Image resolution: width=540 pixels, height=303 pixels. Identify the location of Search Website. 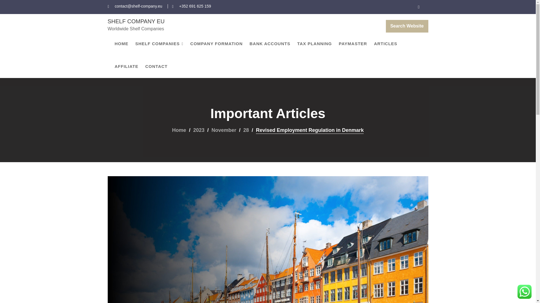
(407, 26).